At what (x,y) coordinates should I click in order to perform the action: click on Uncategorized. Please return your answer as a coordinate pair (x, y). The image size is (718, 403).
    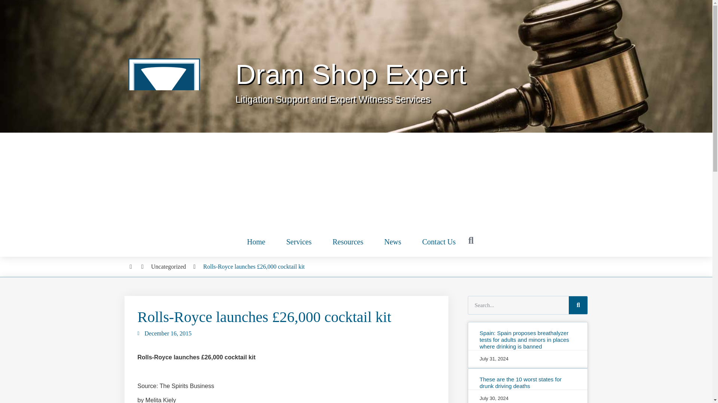
    Looking at the image, I should click on (168, 266).